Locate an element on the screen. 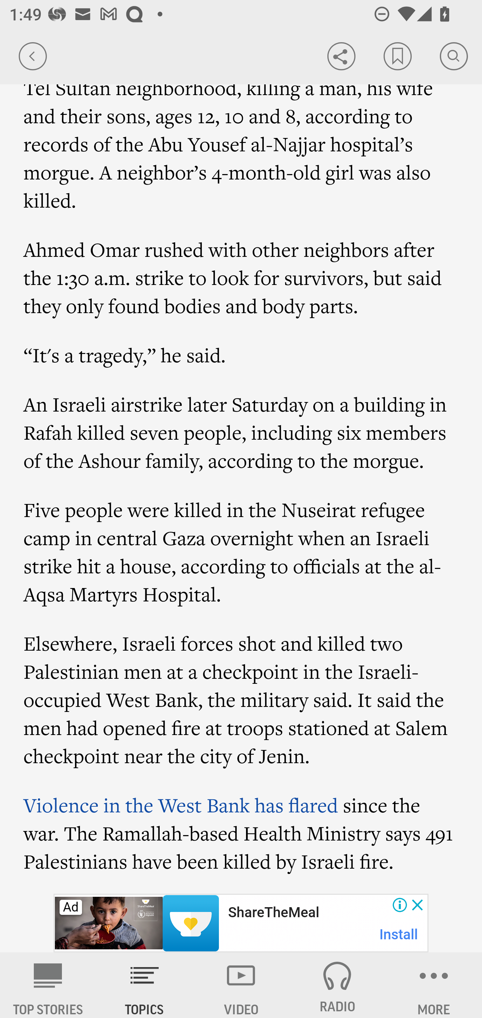  MORE is located at coordinates (434, 985).